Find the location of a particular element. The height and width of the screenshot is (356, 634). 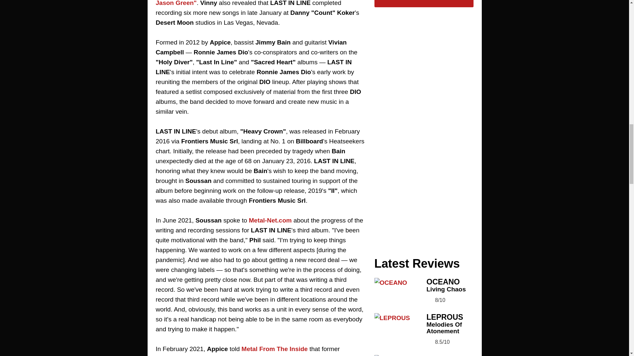

Metal From The Inside is located at coordinates (274, 349).